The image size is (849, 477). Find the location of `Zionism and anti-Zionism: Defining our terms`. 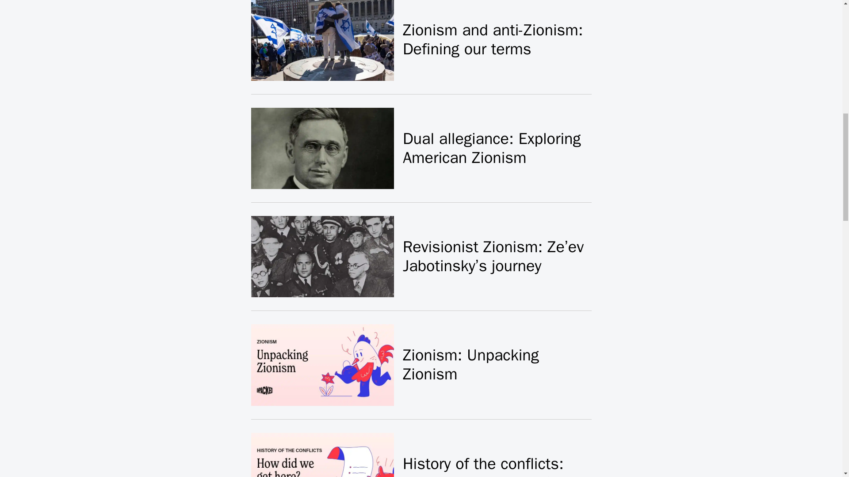

Zionism and anti-Zionism: Defining our terms is located at coordinates (493, 39).